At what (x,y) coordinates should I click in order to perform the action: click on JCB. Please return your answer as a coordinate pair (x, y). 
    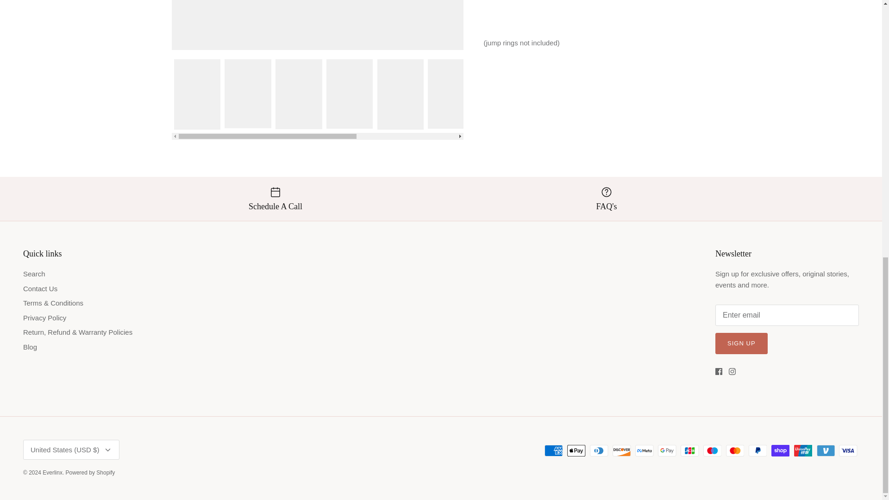
    Looking at the image, I should click on (690, 451).